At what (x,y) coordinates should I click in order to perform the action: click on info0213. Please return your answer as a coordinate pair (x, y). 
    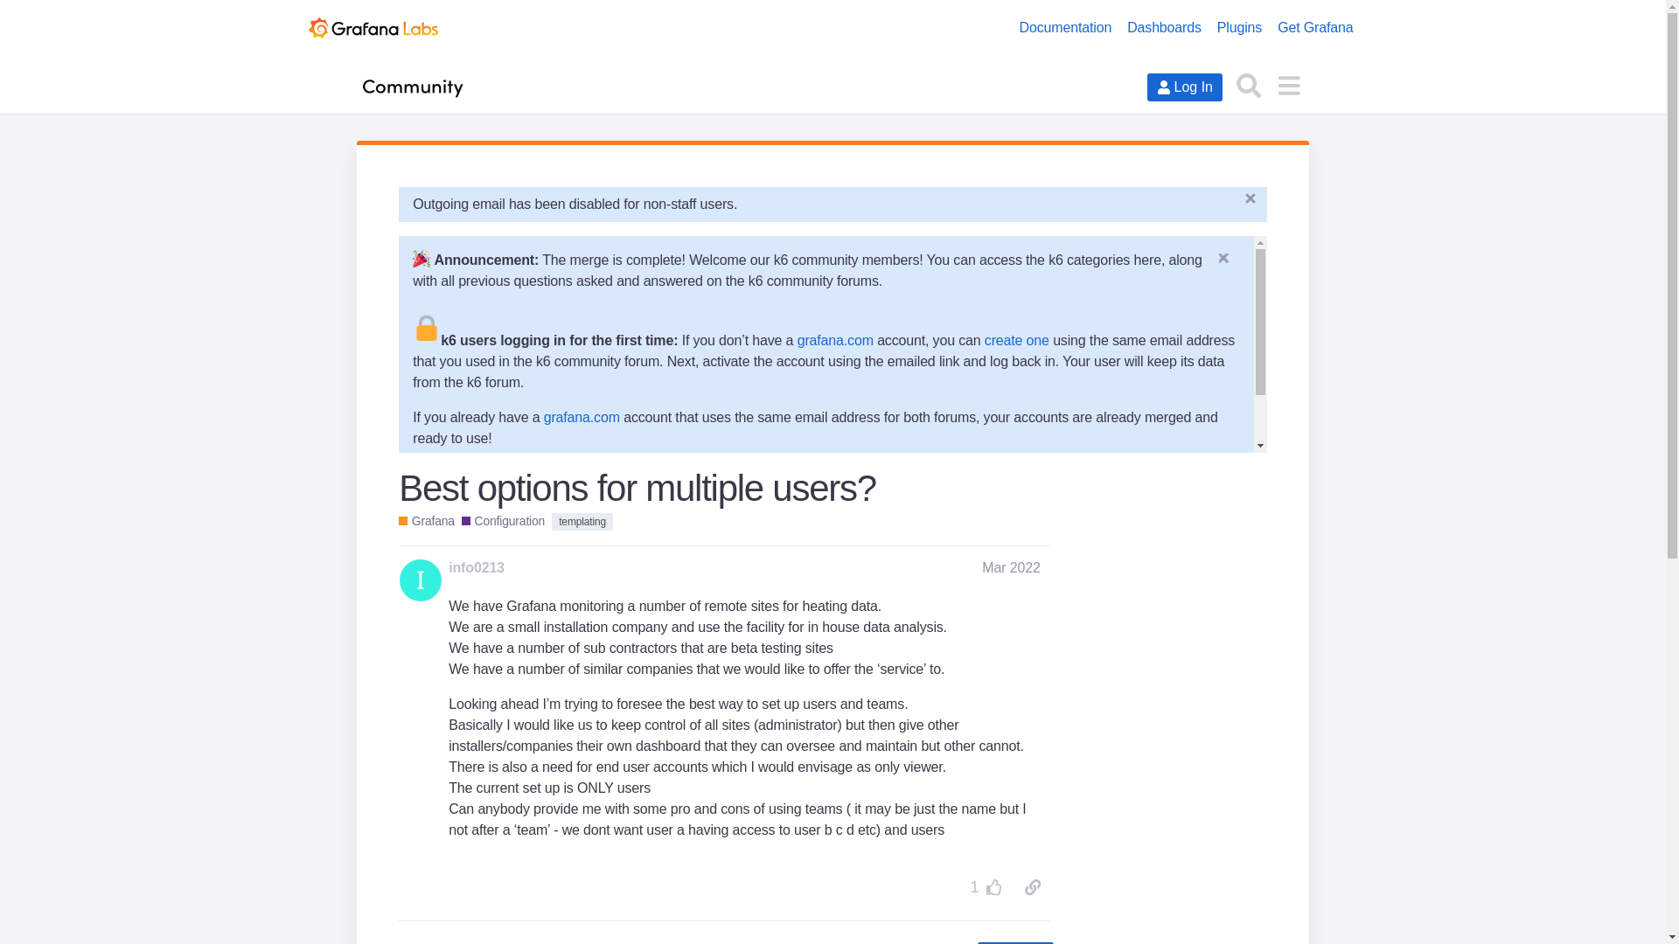
    Looking at the image, I should click on (476, 568).